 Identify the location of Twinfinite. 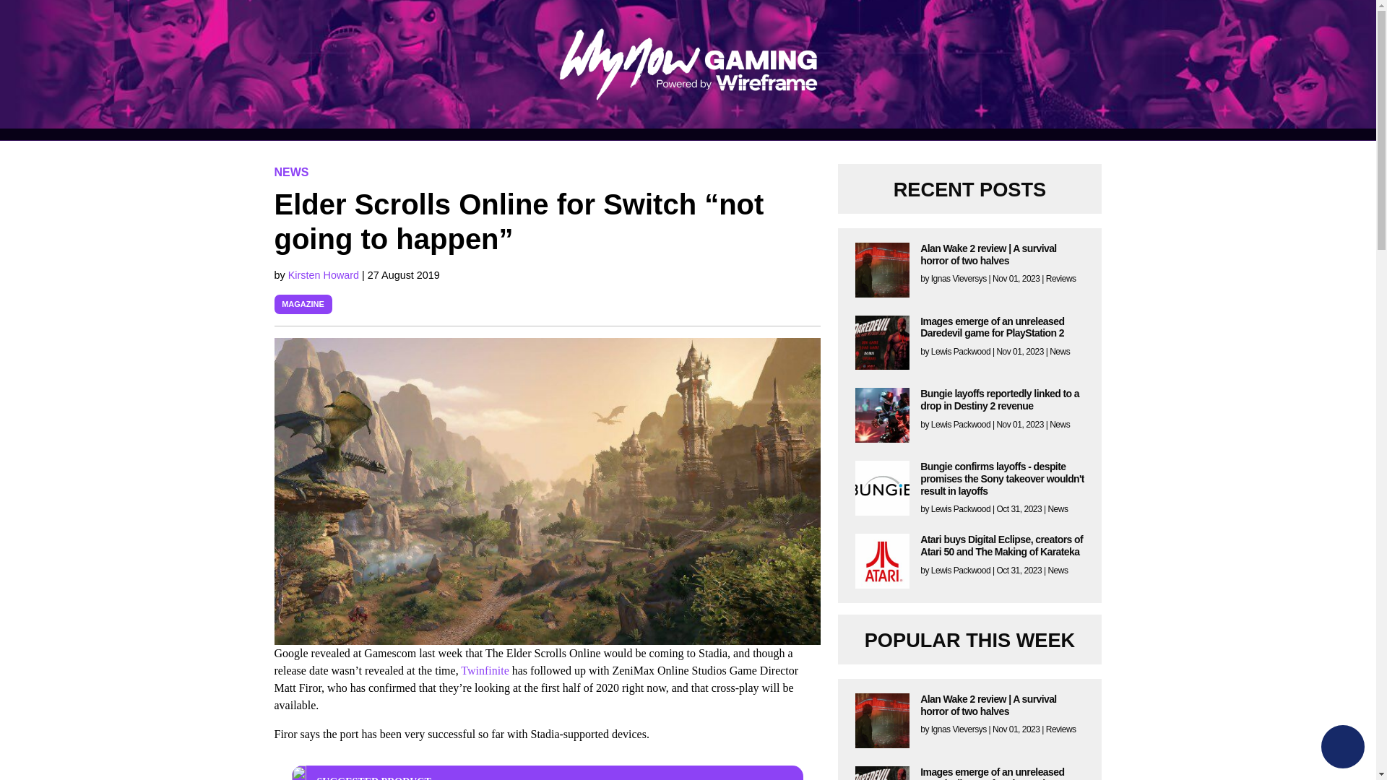
(484, 670).